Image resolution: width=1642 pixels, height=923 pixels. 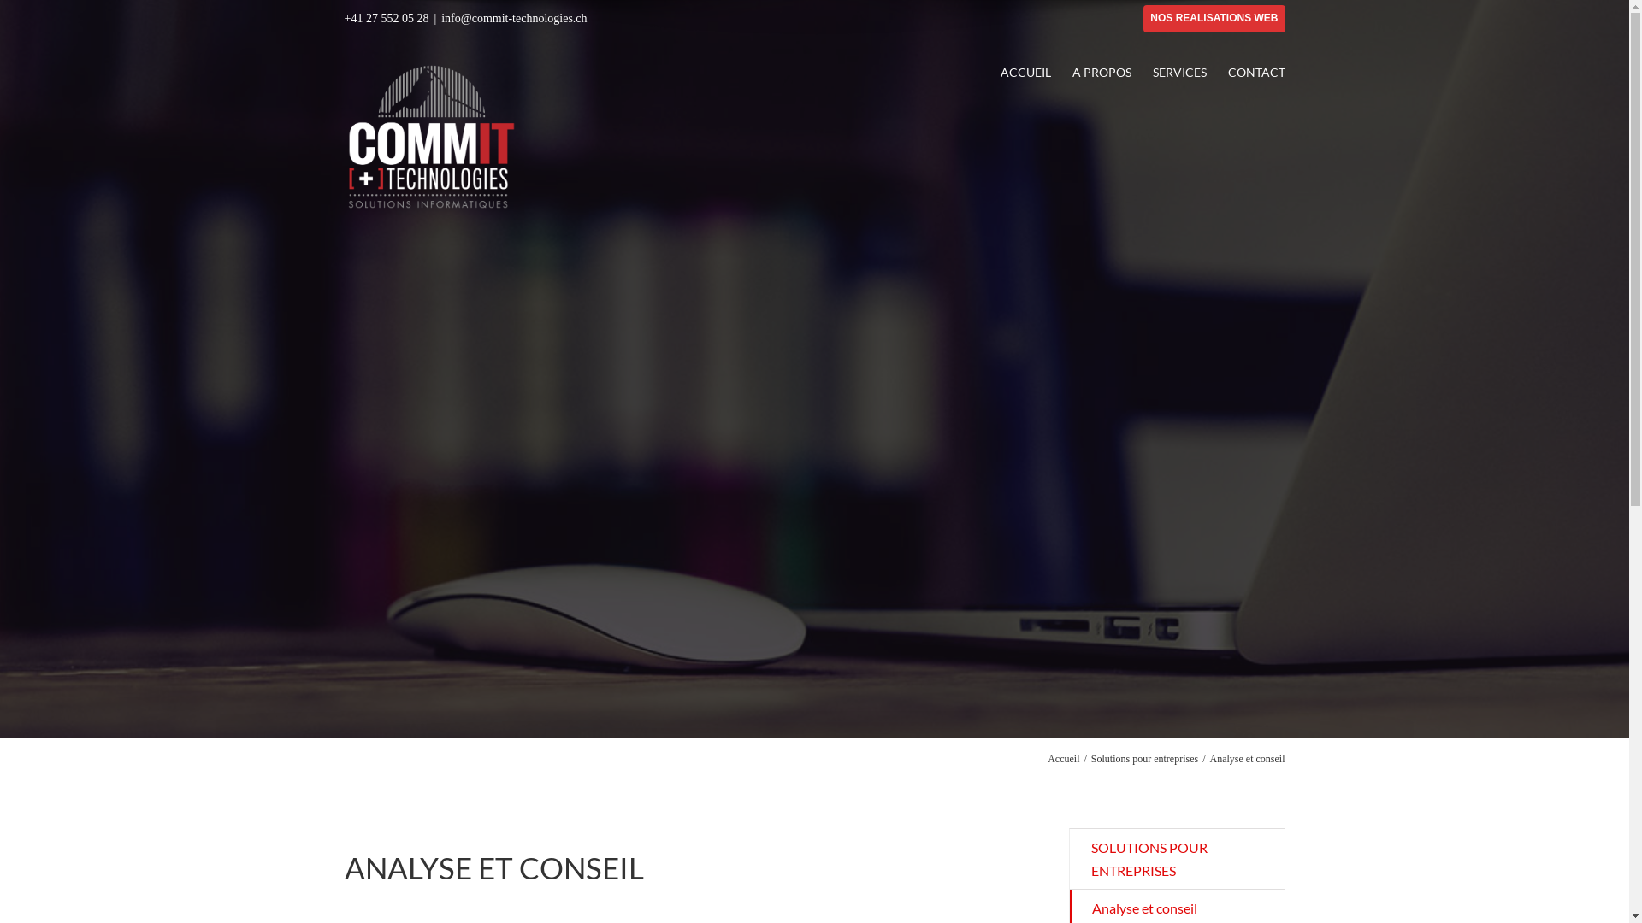 What do you see at coordinates (1214, 19) in the screenshot?
I see `NOS REALISATIONS WEB` at bounding box center [1214, 19].